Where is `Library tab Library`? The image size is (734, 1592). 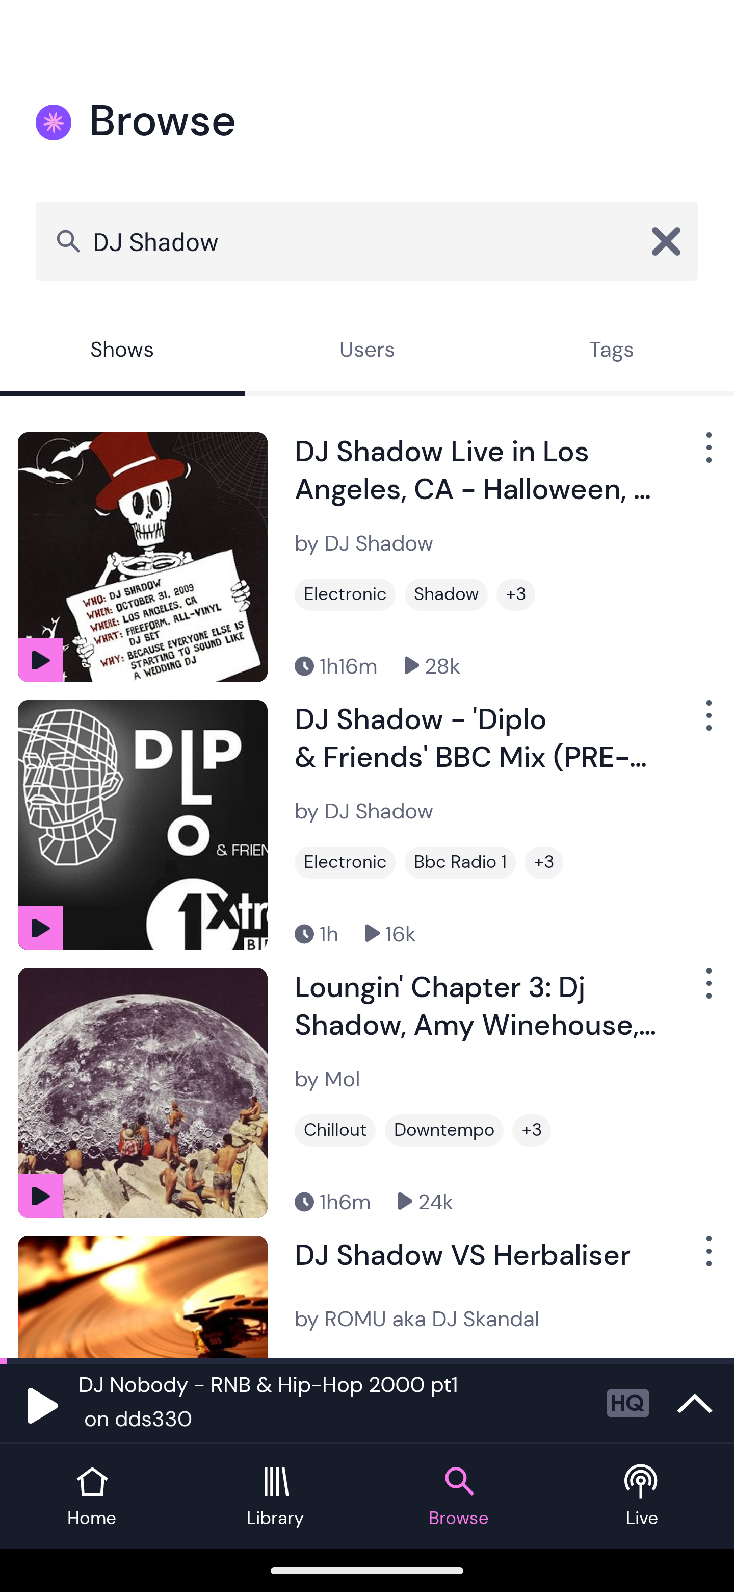
Library tab Library is located at coordinates (275, 1496).